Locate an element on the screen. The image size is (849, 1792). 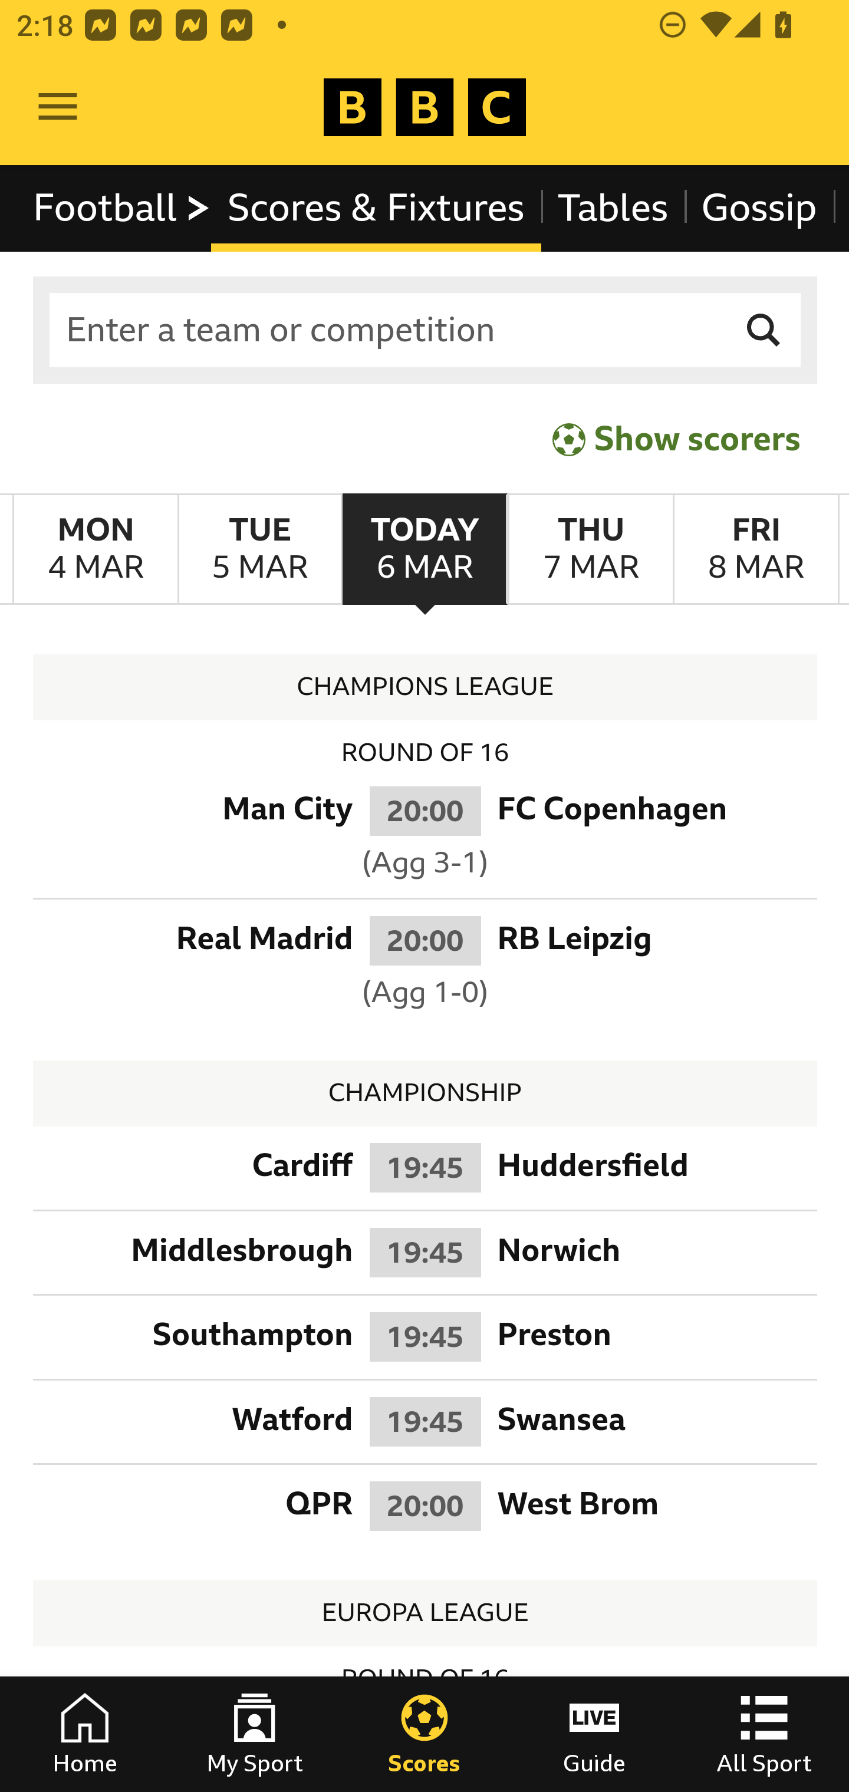
FridayMarch 8th Friday March 8th is located at coordinates (756, 549).